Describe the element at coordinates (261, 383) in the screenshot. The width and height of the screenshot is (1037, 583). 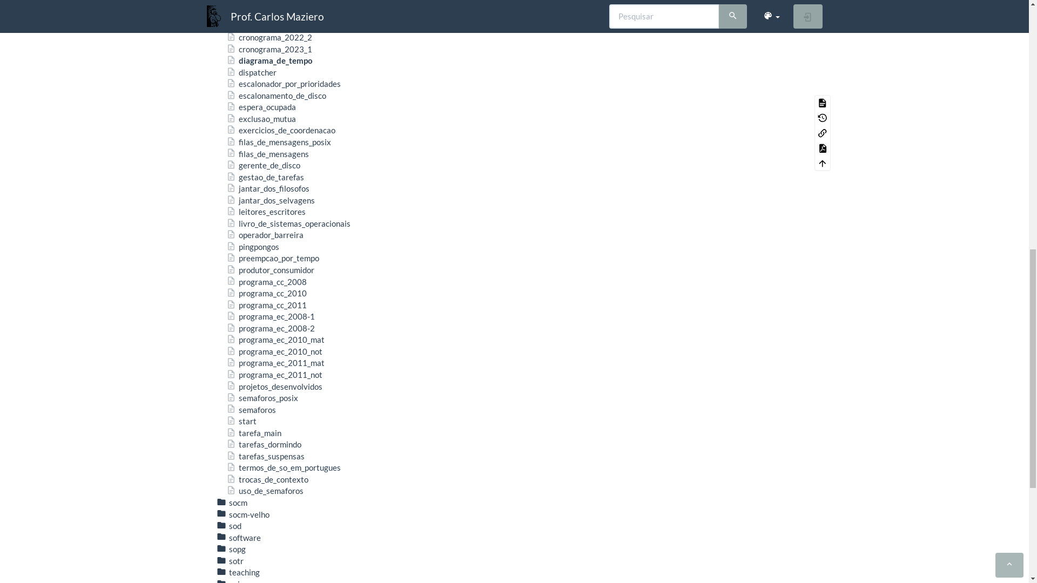
I see `compromisso_cc` at that location.